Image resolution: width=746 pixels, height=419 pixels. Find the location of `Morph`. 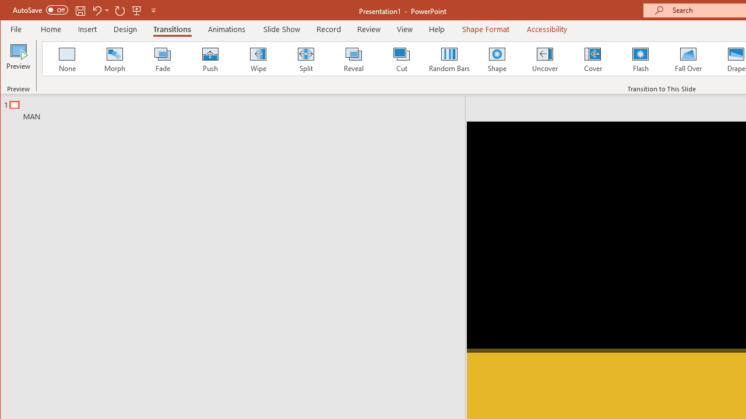

Morph is located at coordinates (115, 58).